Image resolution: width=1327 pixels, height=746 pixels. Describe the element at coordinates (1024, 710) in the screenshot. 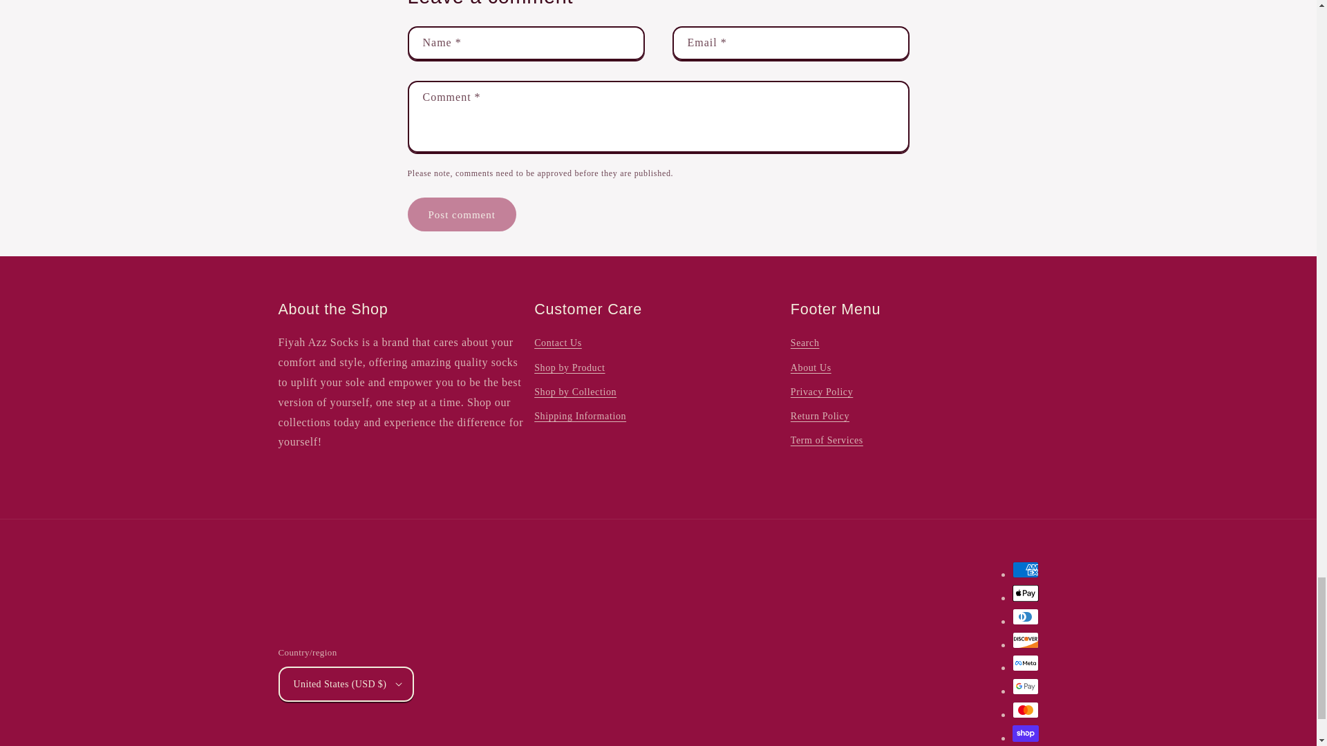

I see `Mastercard` at that location.